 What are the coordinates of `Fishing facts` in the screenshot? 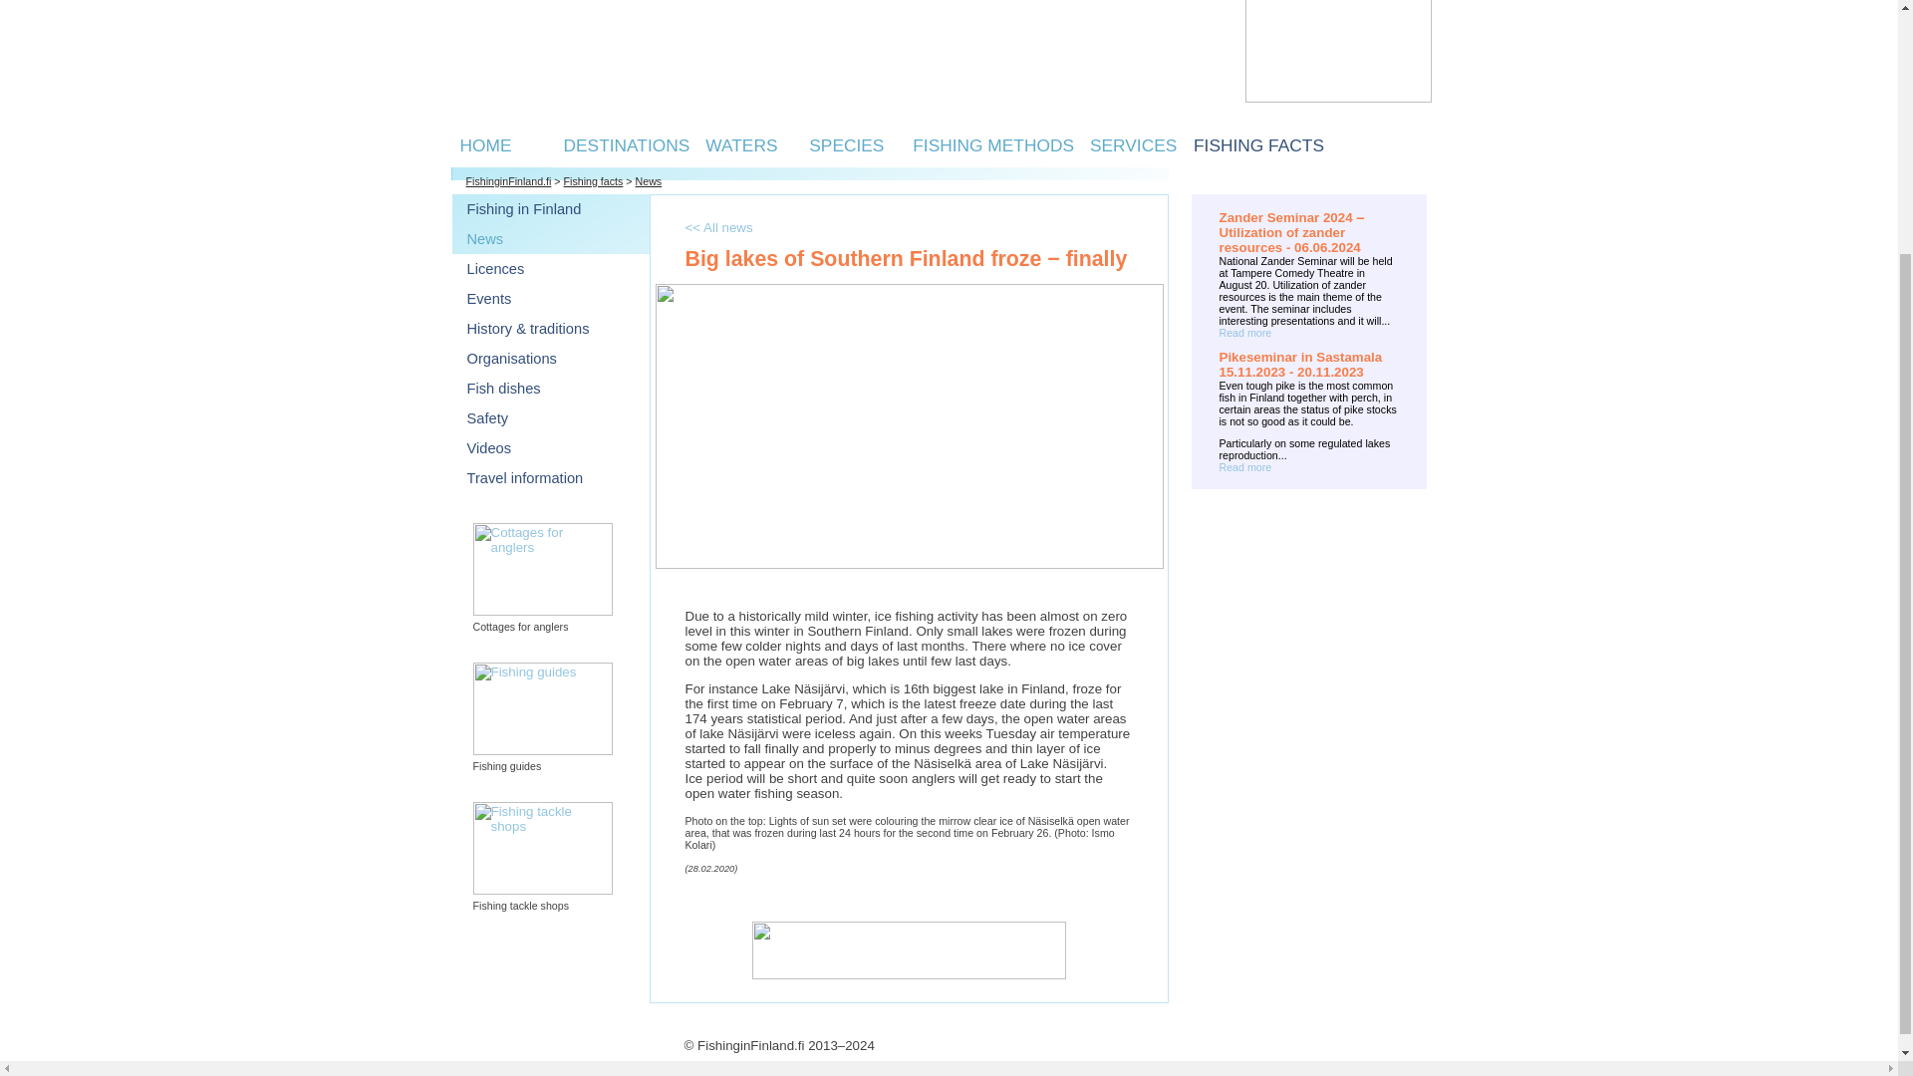 It's located at (594, 181).